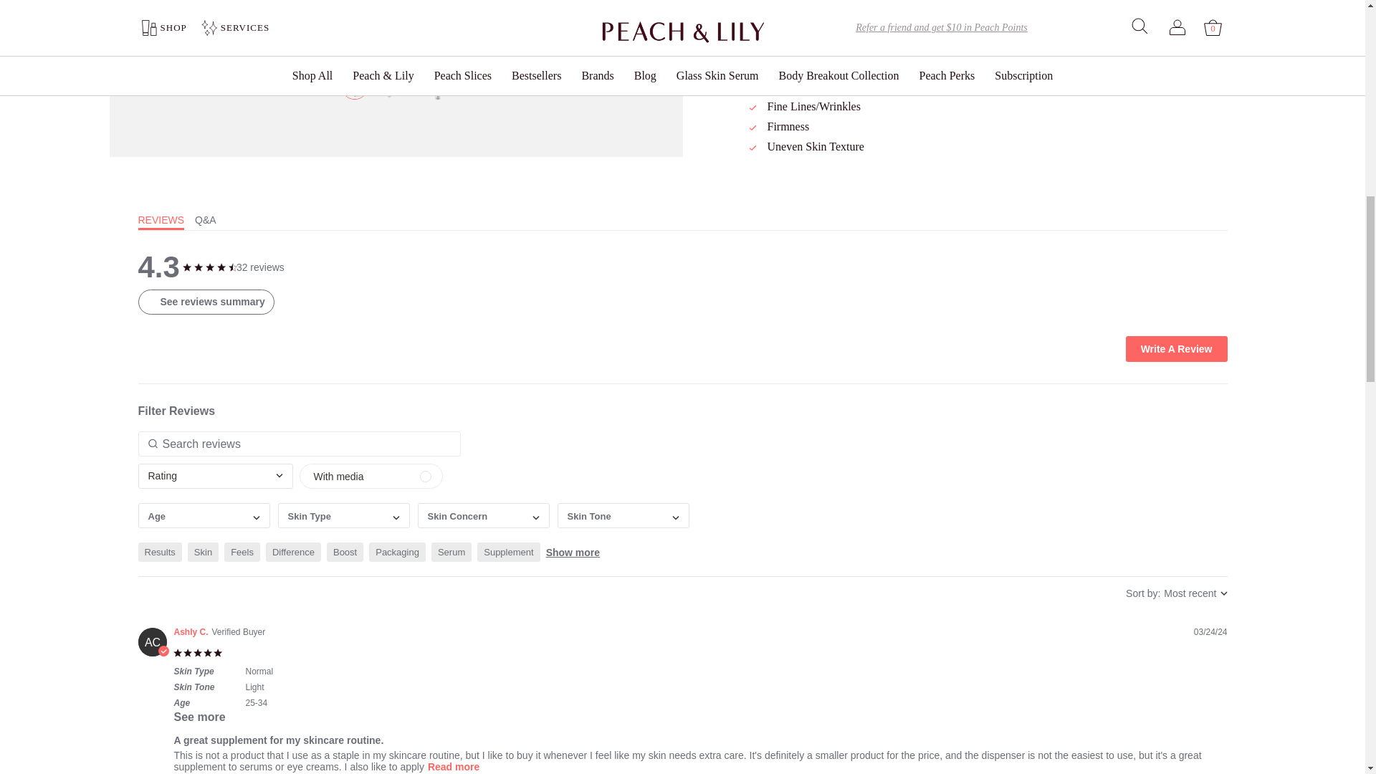 This screenshot has height=774, width=1376. Describe the element at coordinates (371, 476) in the screenshot. I see `With media` at that location.